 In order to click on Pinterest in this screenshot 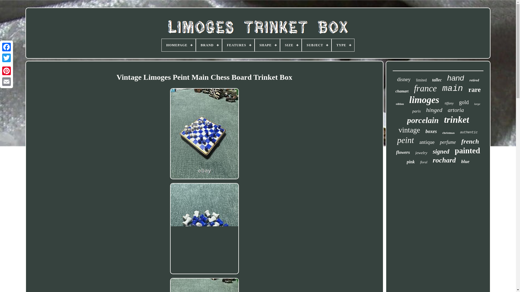, I will do `click(6, 71)`.